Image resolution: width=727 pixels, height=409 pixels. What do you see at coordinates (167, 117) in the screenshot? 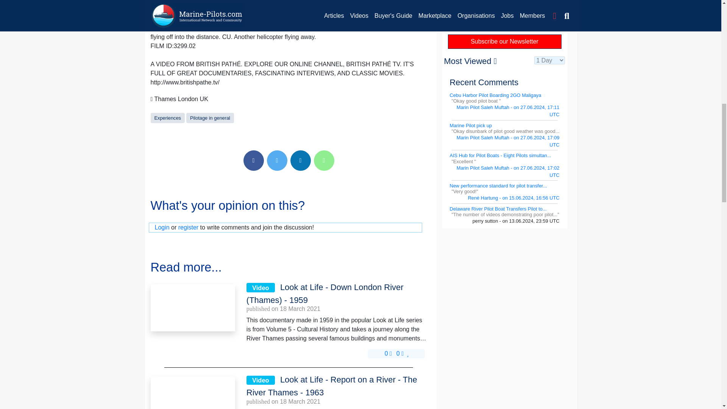
I see `Experiences` at bounding box center [167, 117].